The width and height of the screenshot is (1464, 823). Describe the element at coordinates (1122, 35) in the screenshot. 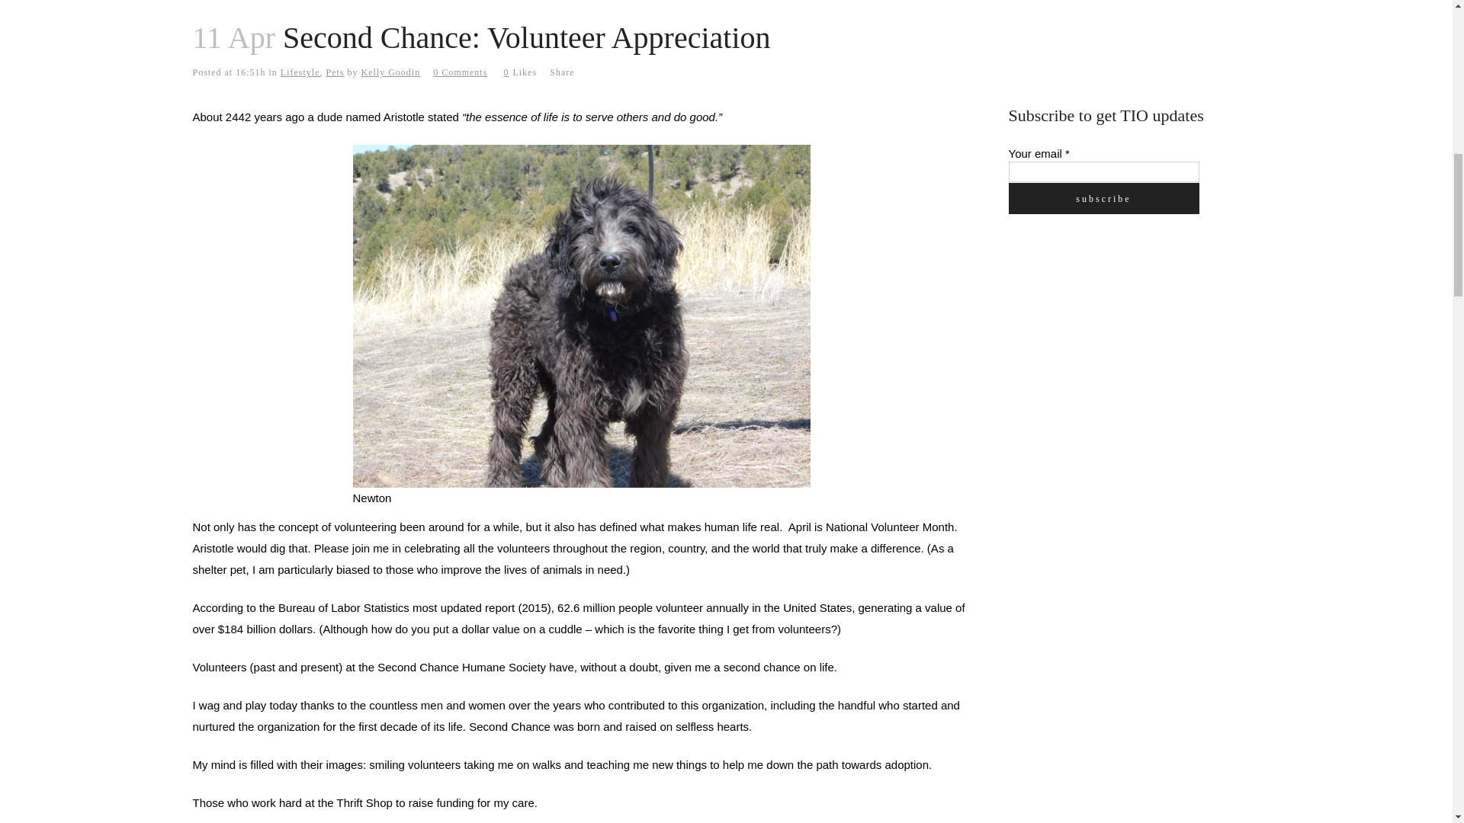

I see `3rd party ad content` at that location.